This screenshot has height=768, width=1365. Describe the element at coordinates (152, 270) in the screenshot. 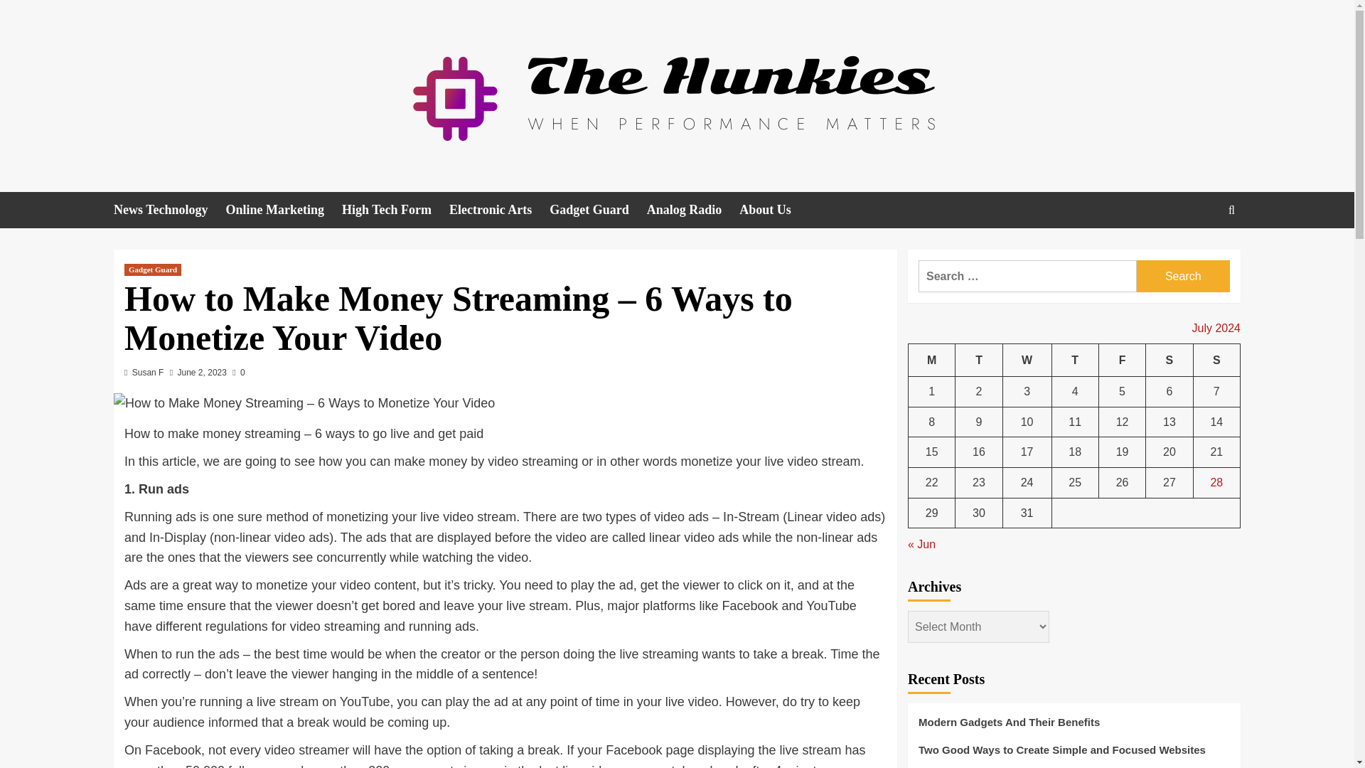

I see `Gadget Guard` at that location.